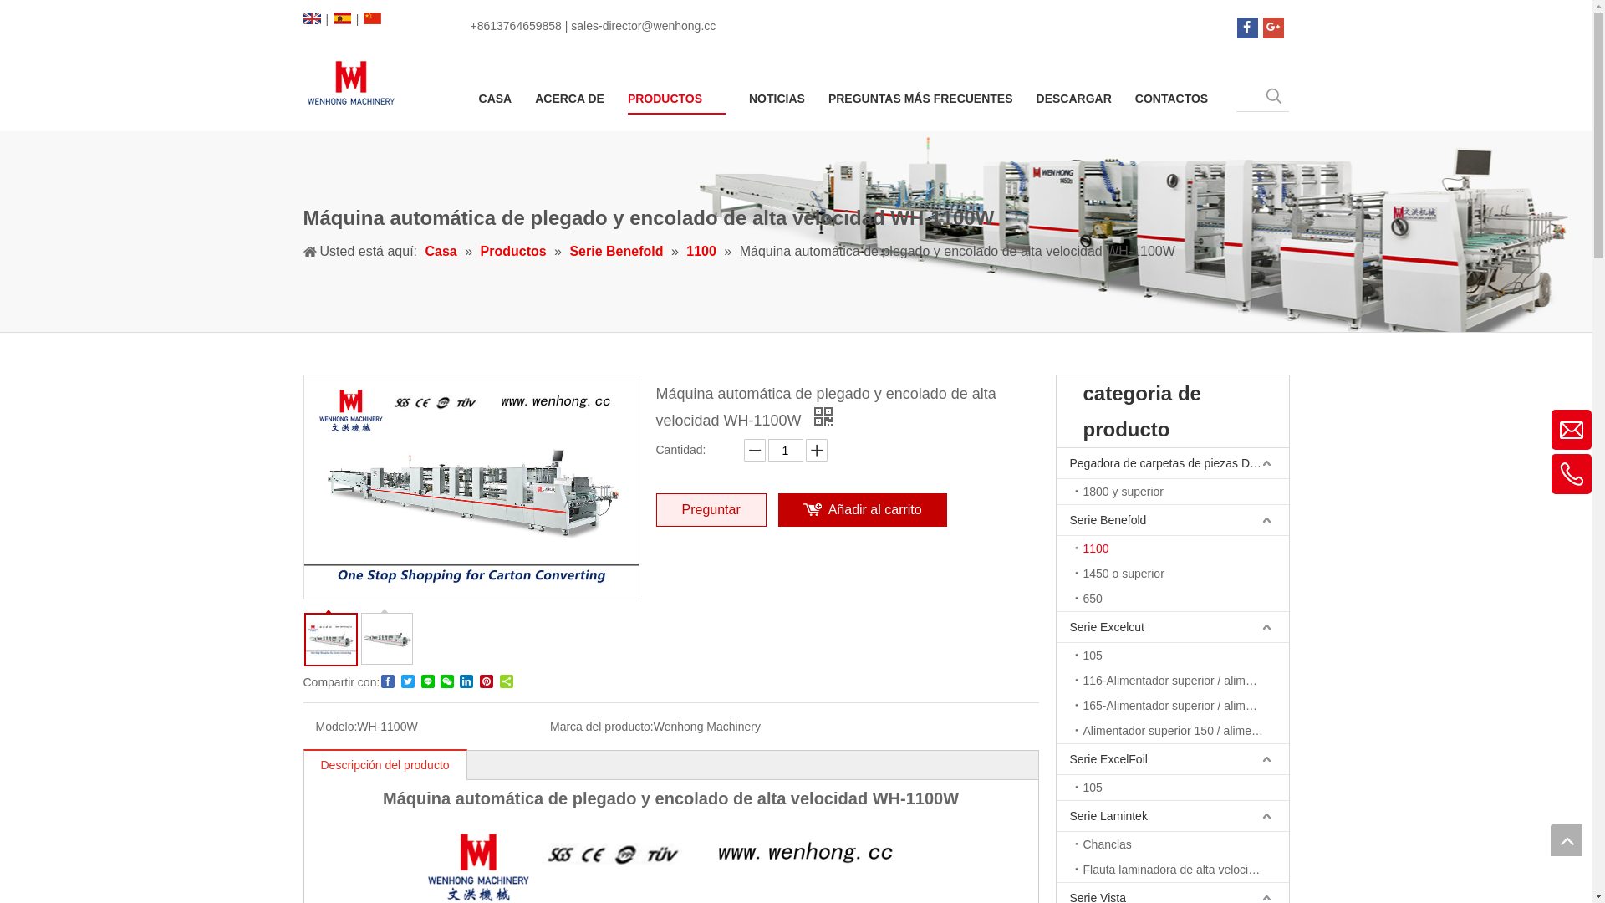 Image resolution: width=1605 pixels, height=903 pixels. Describe the element at coordinates (1182, 548) in the screenshot. I see `1100` at that location.